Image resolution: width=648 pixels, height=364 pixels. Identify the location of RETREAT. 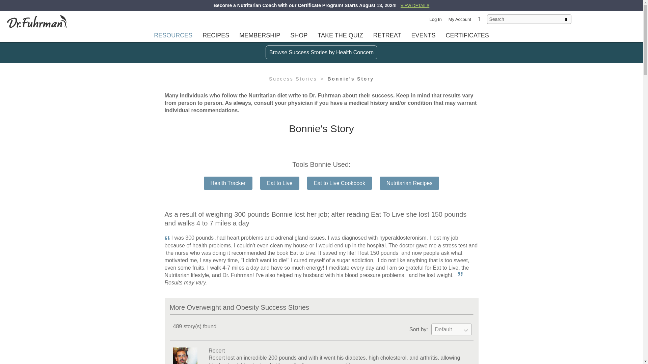
(387, 35).